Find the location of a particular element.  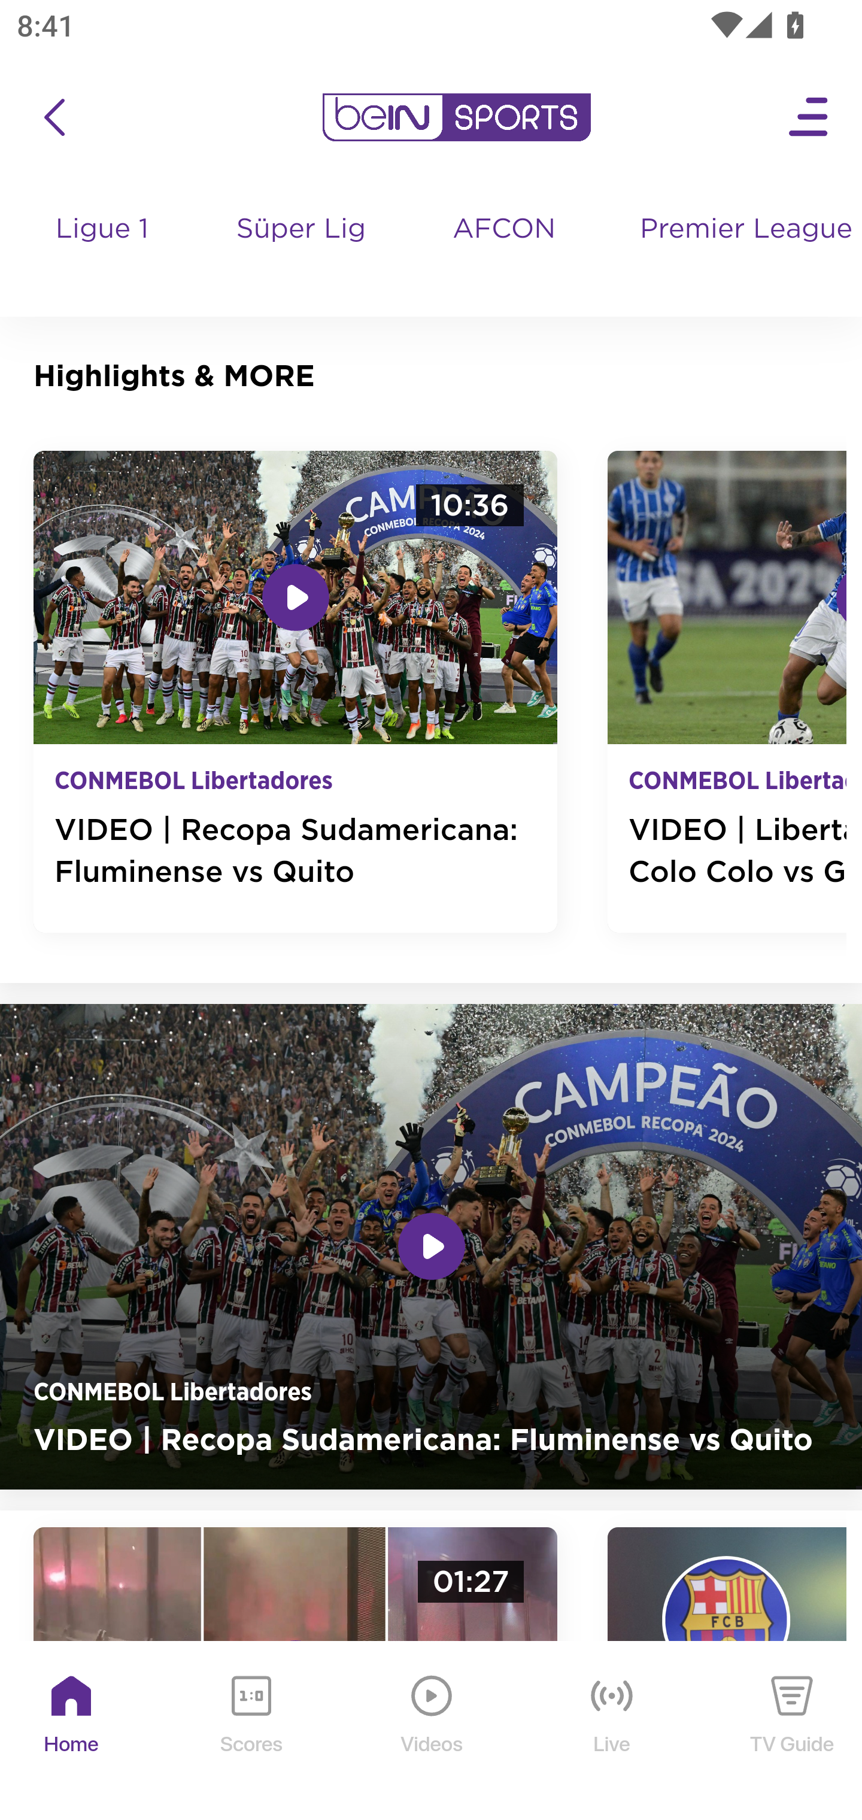

Premier League is located at coordinates (742, 230).